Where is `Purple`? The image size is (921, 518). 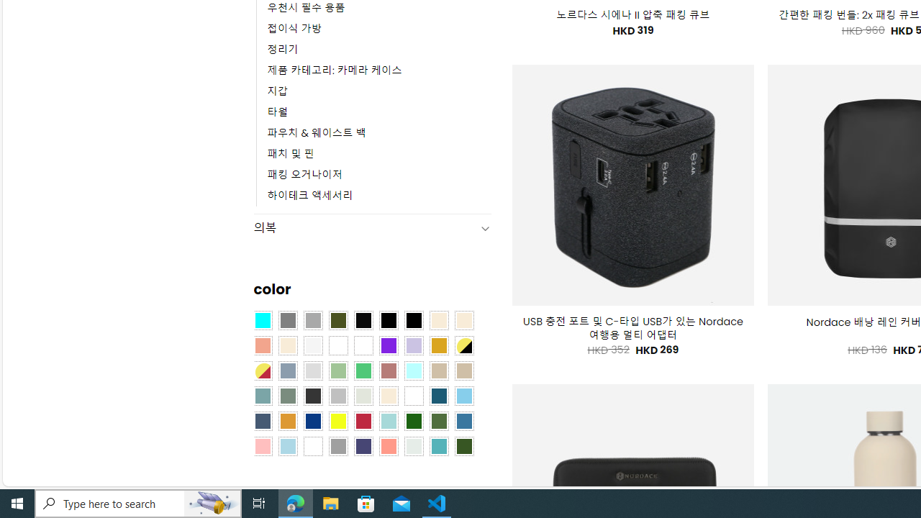
Purple is located at coordinates (389, 345).